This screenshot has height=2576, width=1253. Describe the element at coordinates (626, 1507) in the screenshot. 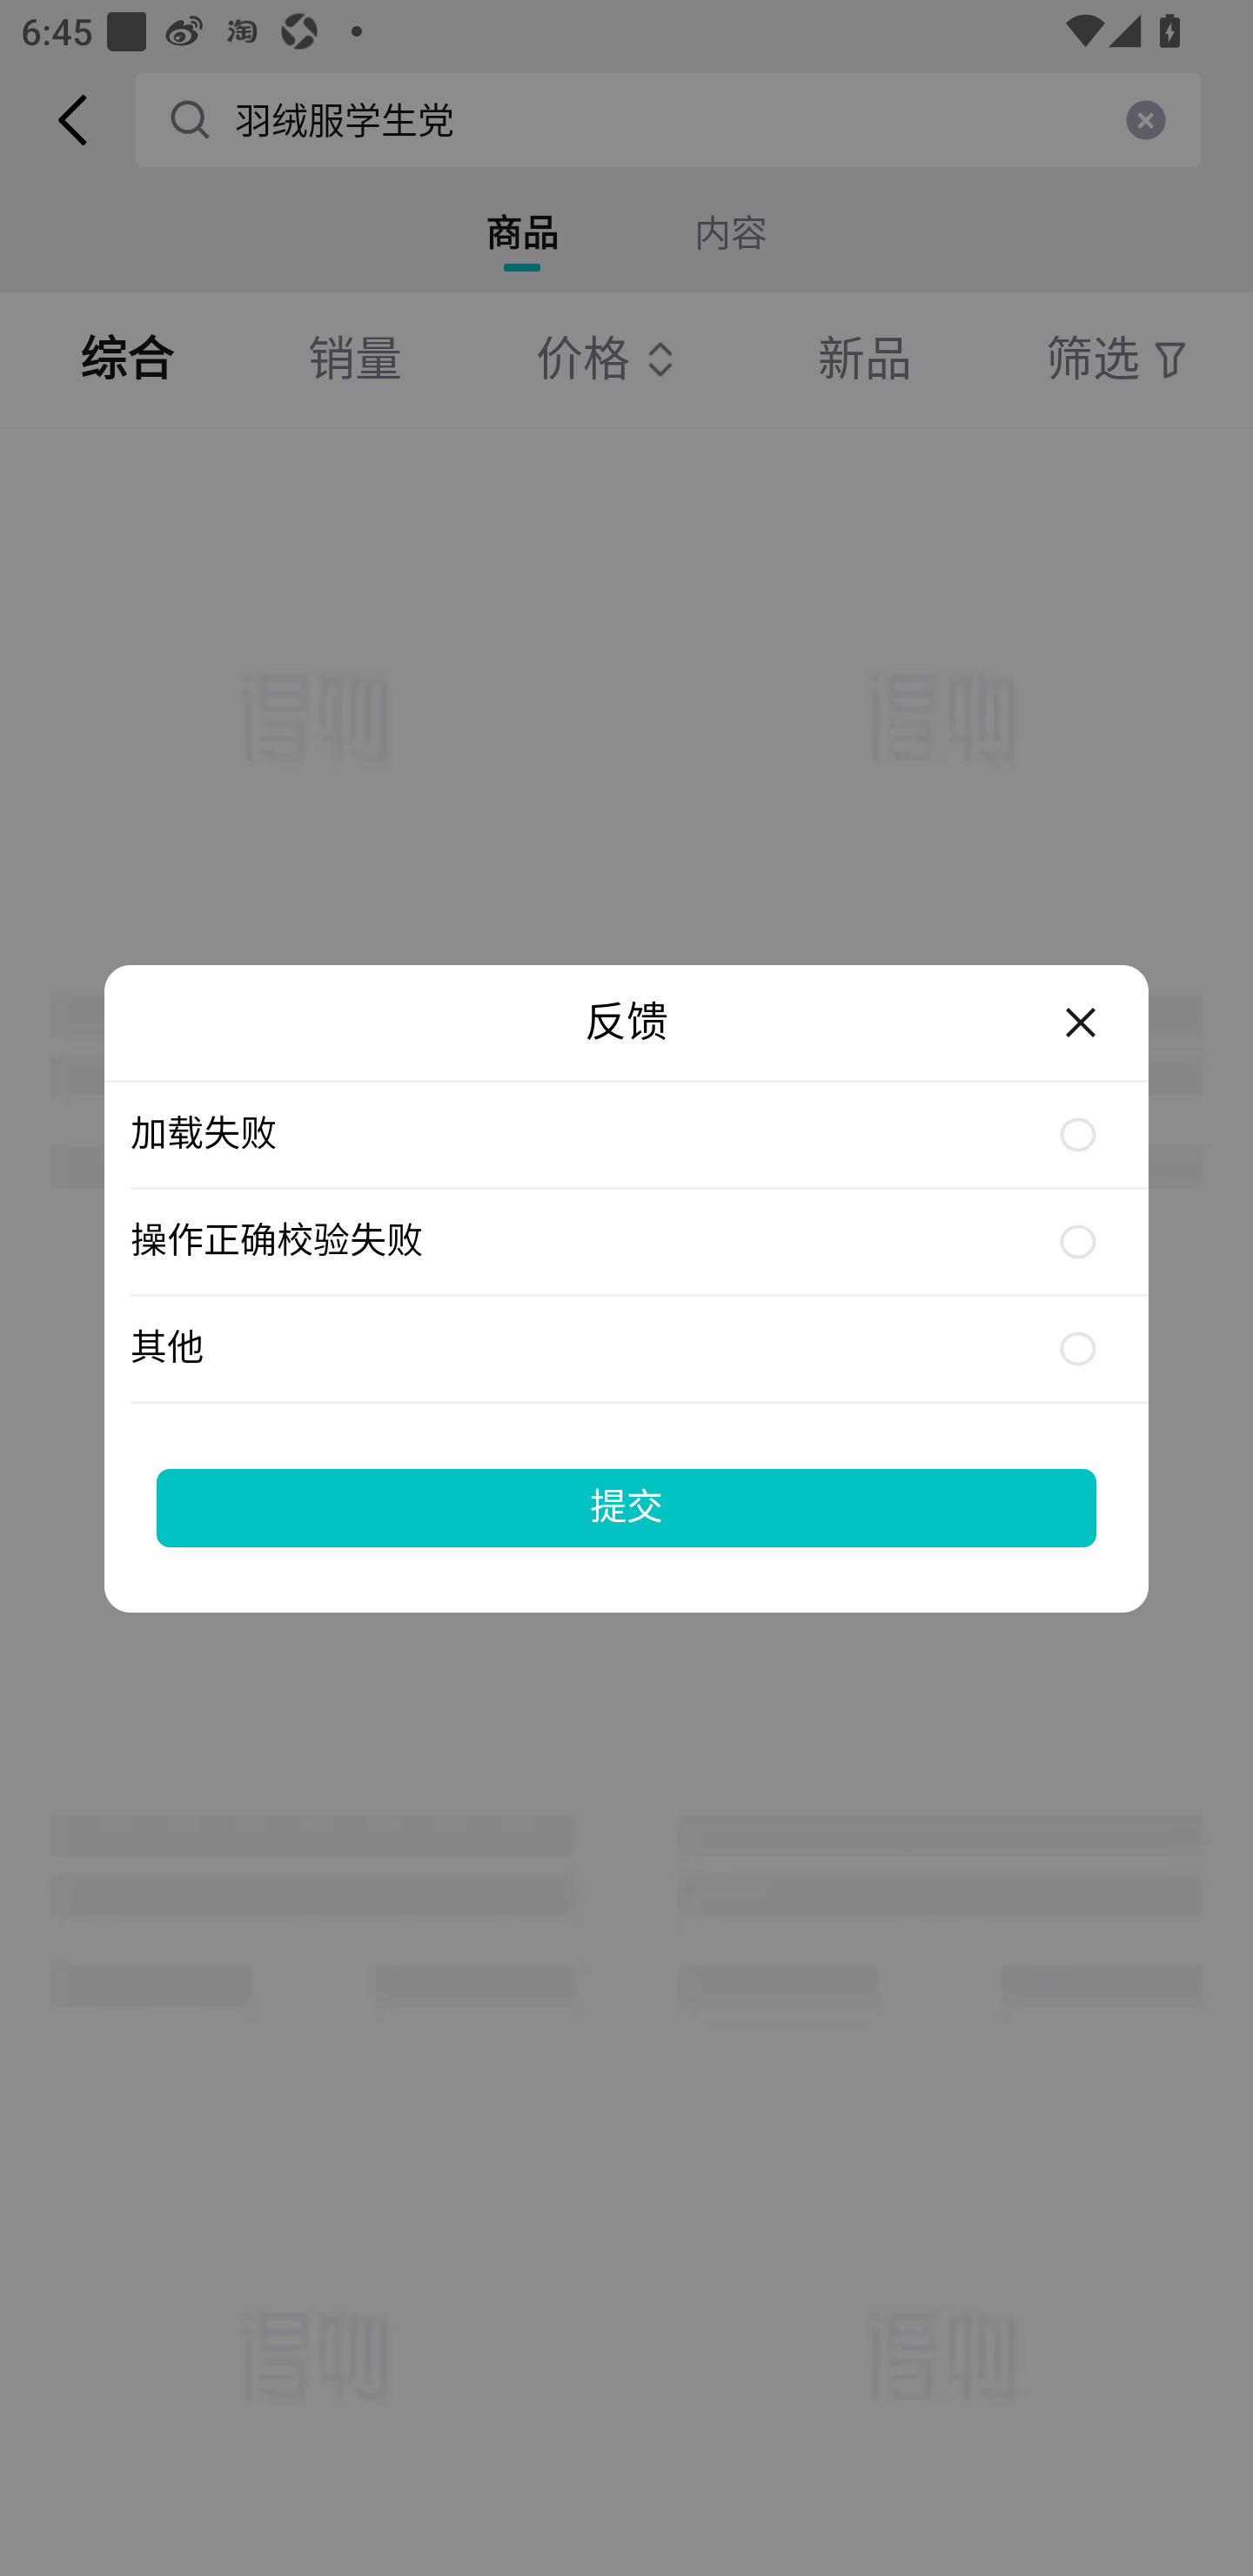

I see `提交` at that location.